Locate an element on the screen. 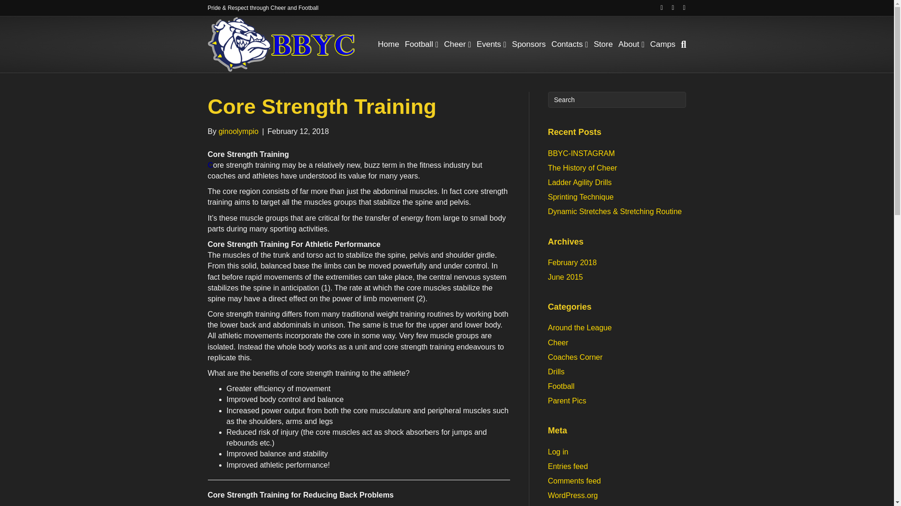 The width and height of the screenshot is (901, 506). Search is located at coordinates (617, 99).